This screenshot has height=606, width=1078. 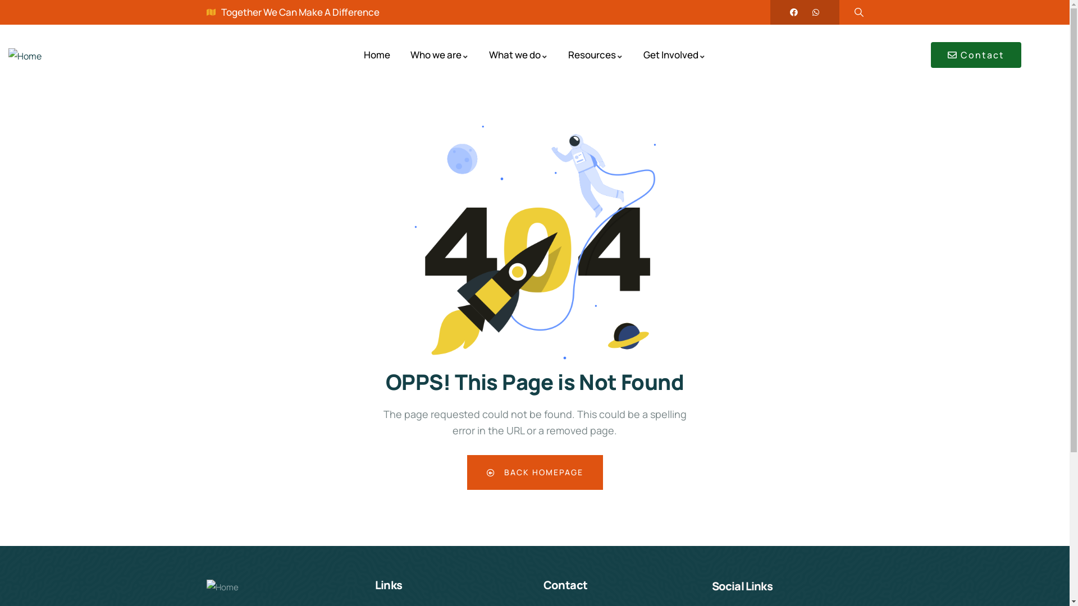 What do you see at coordinates (535, 472) in the screenshot?
I see `BACK HOMEPAGE` at bounding box center [535, 472].